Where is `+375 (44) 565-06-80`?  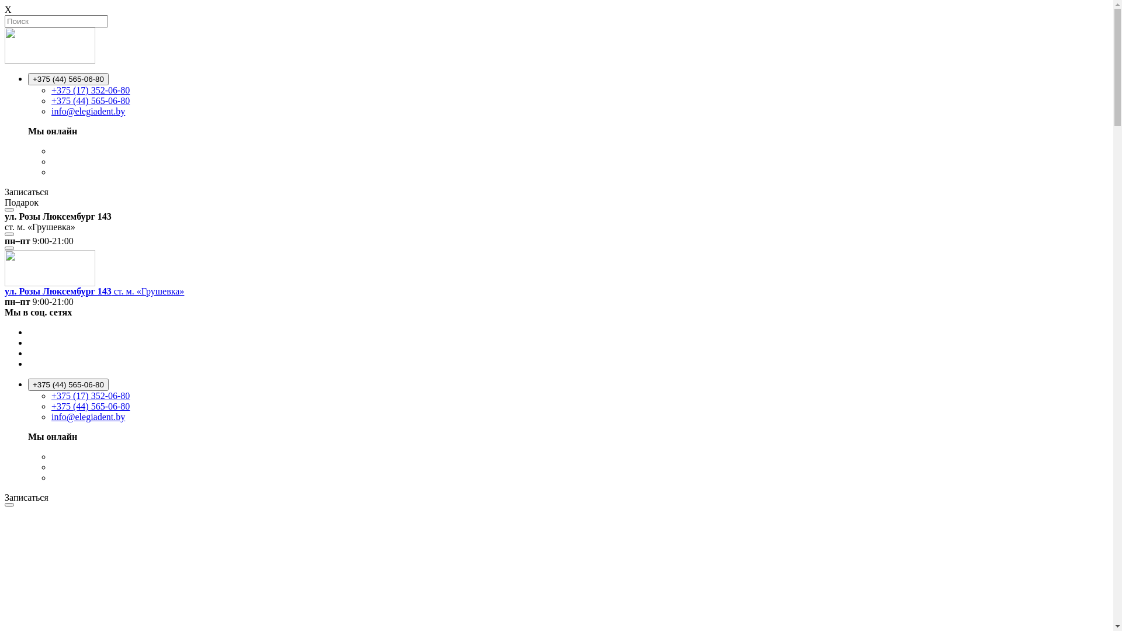
+375 (44) 565-06-80 is located at coordinates (68, 384).